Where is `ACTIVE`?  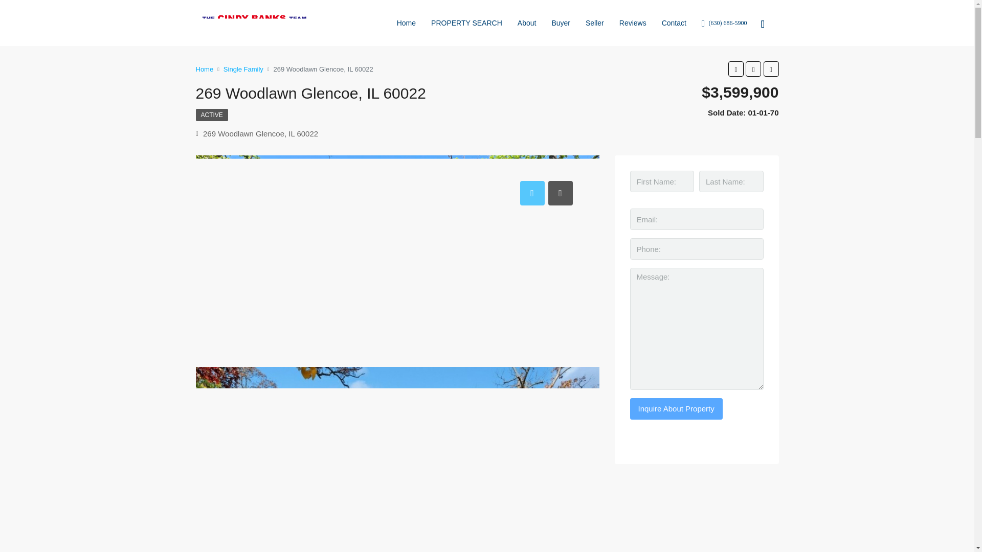
ACTIVE is located at coordinates (212, 114).